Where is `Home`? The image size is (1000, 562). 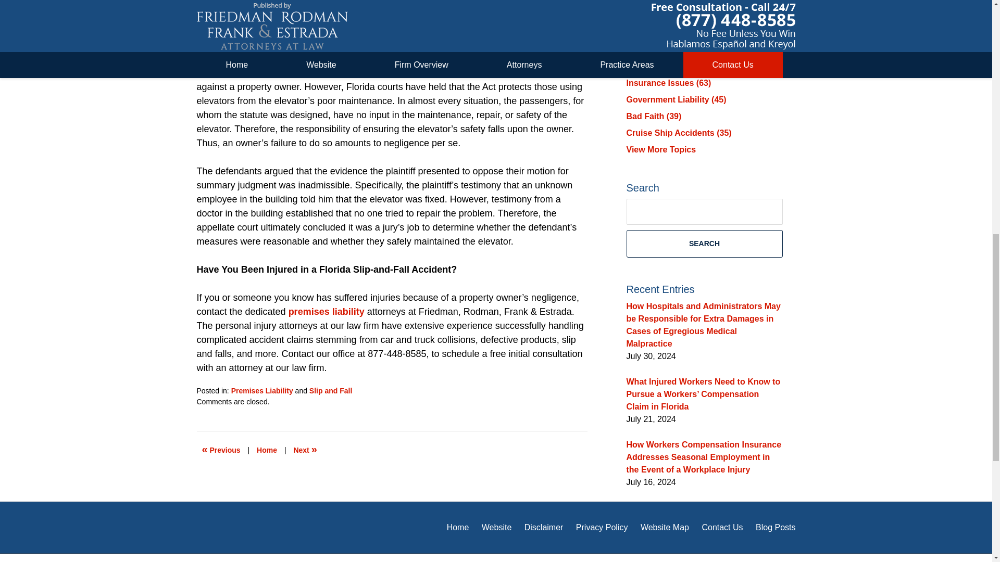
Home is located at coordinates (267, 450).